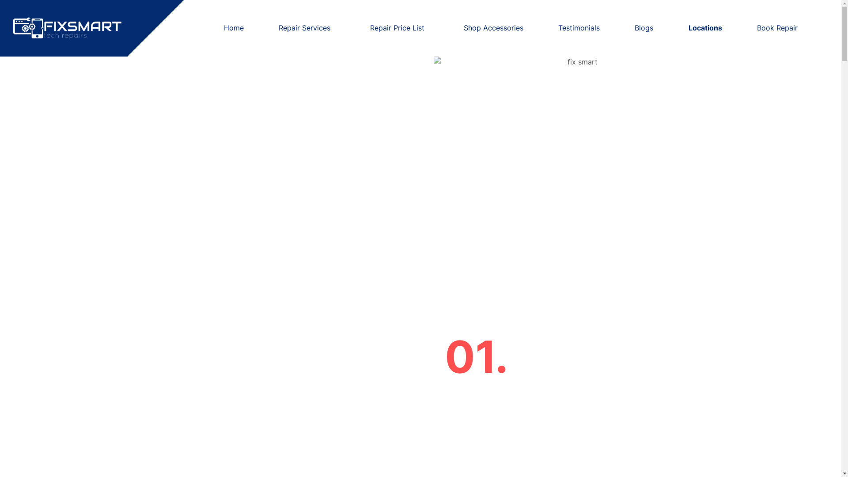 The height and width of the screenshot is (477, 848). What do you see at coordinates (579, 28) in the screenshot?
I see `Testimonials` at bounding box center [579, 28].